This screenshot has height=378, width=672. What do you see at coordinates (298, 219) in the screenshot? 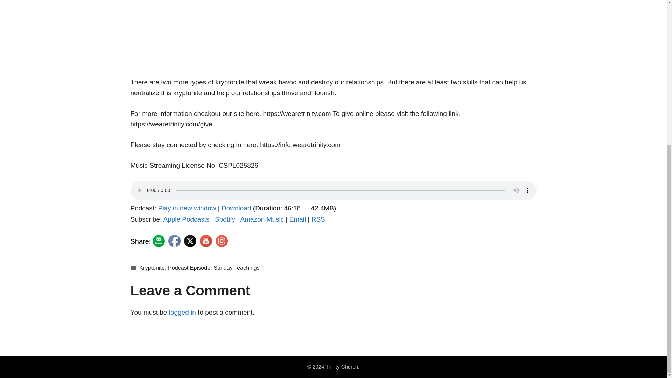
I see `Subscribe by Email` at bounding box center [298, 219].